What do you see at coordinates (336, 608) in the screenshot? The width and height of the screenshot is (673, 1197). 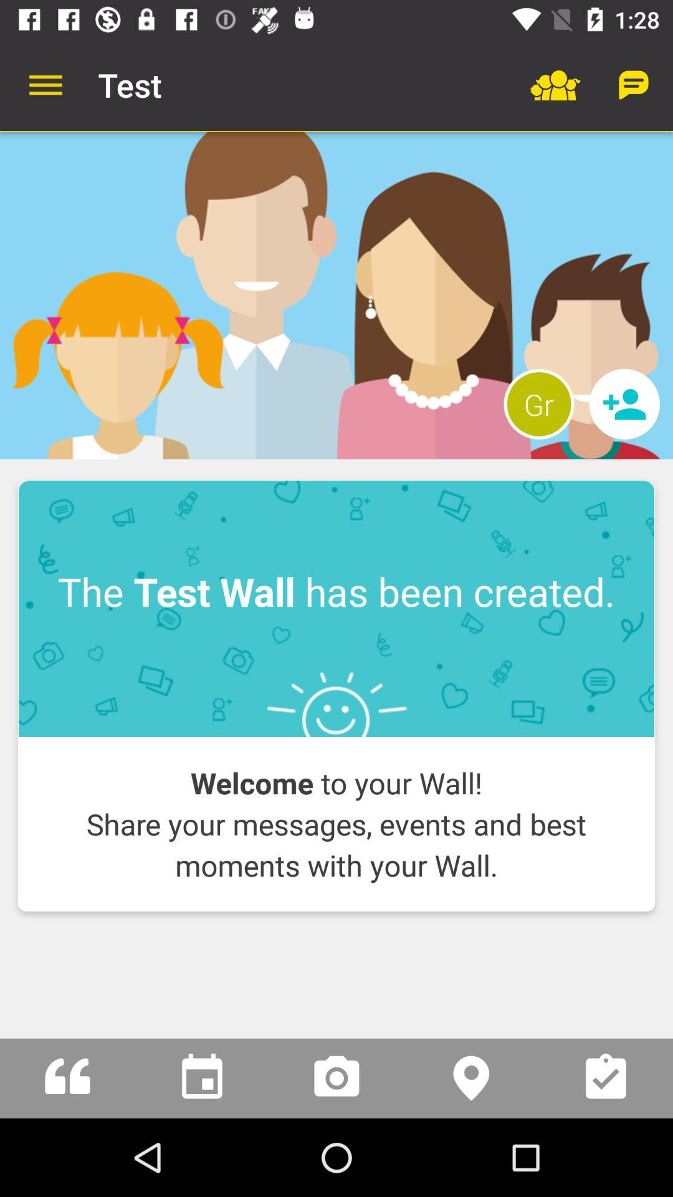 I see `click item above the welcome to your` at bounding box center [336, 608].